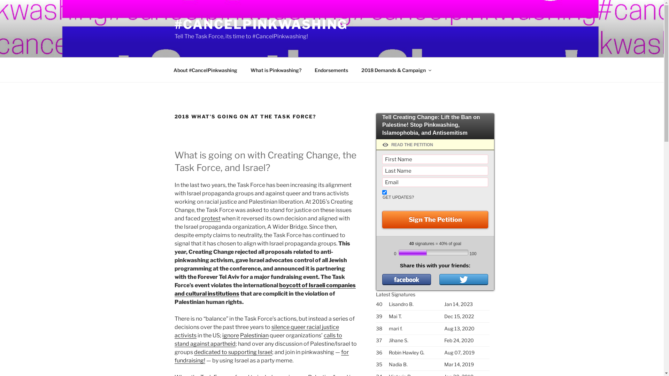 The height and width of the screenshot is (376, 669). I want to click on Sign The Petition, so click(435, 220).